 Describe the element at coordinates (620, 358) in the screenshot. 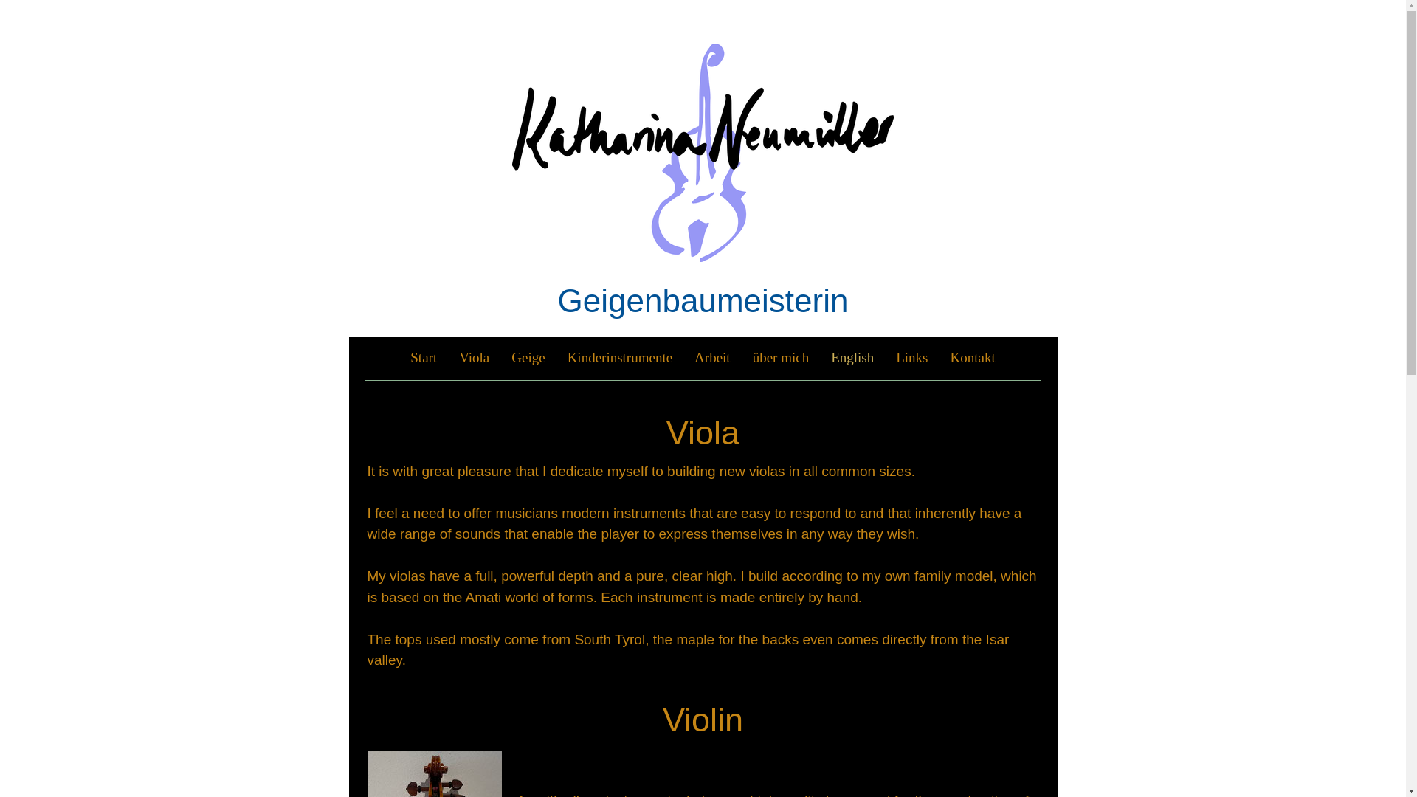

I see `Kinderinstrumente` at that location.